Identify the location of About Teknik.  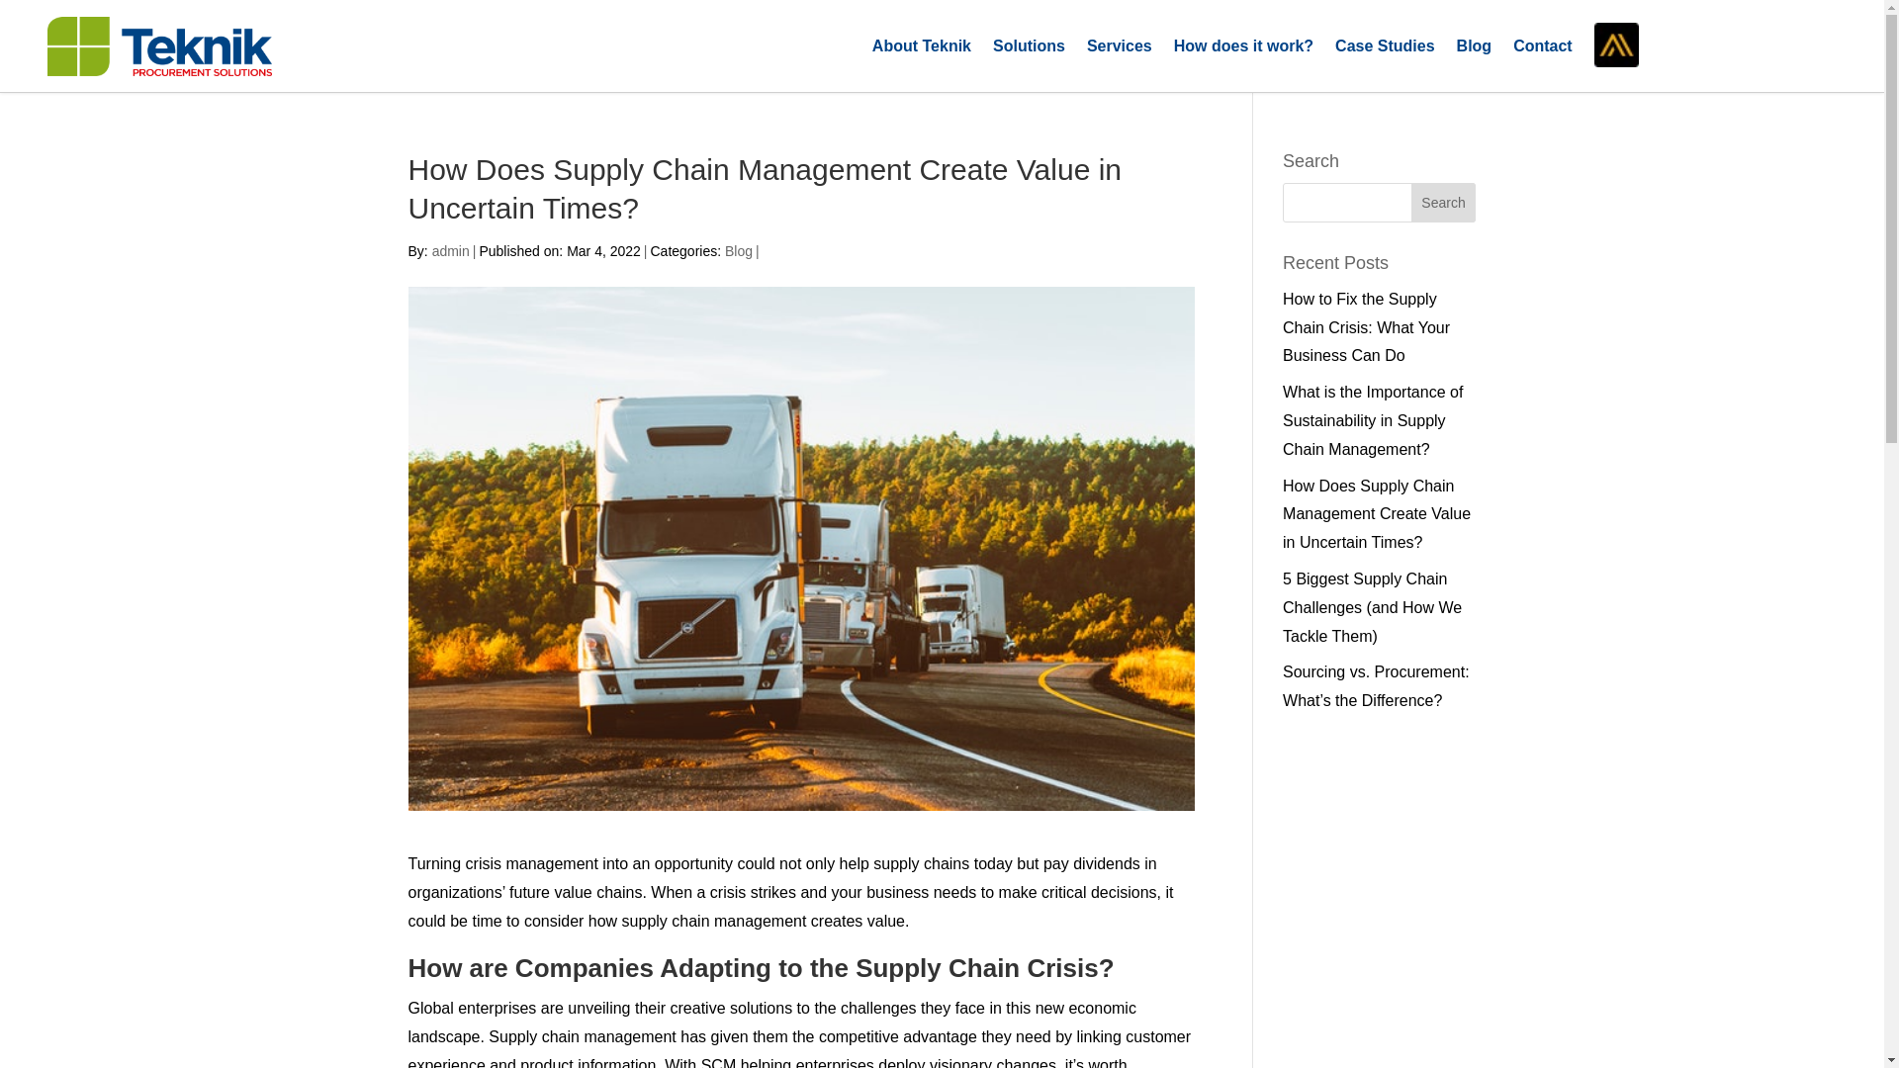
(921, 49).